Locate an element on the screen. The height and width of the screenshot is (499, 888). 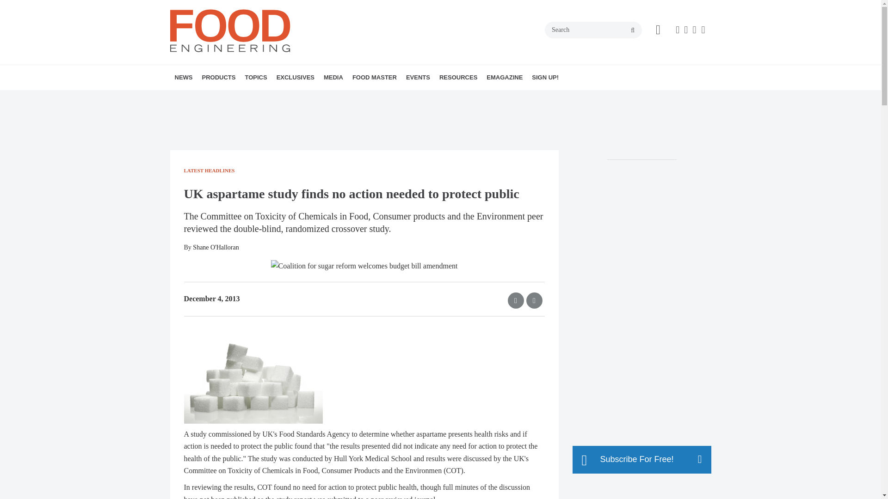
MORE is located at coordinates (324, 97).